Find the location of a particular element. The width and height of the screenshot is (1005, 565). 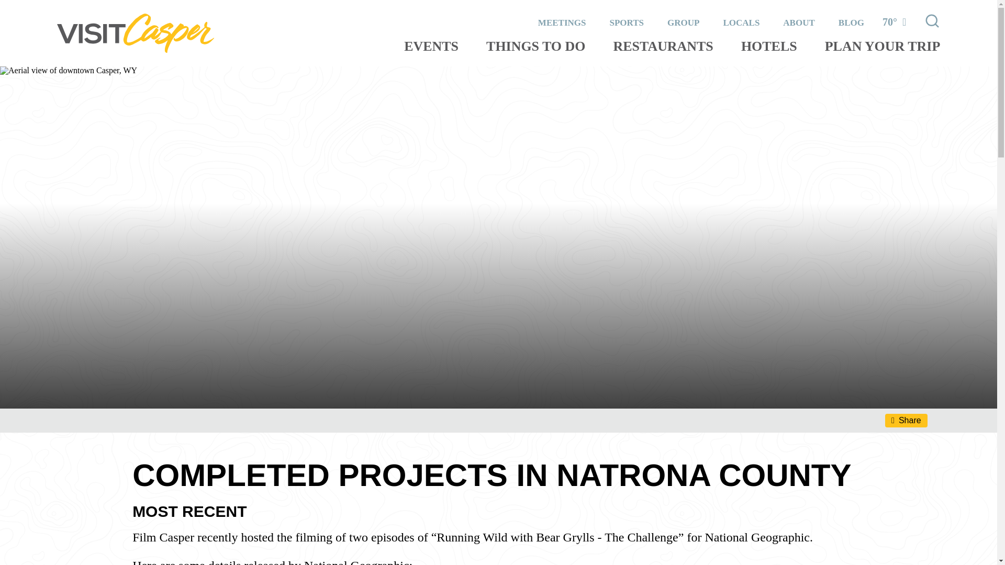

GROUP is located at coordinates (683, 22).